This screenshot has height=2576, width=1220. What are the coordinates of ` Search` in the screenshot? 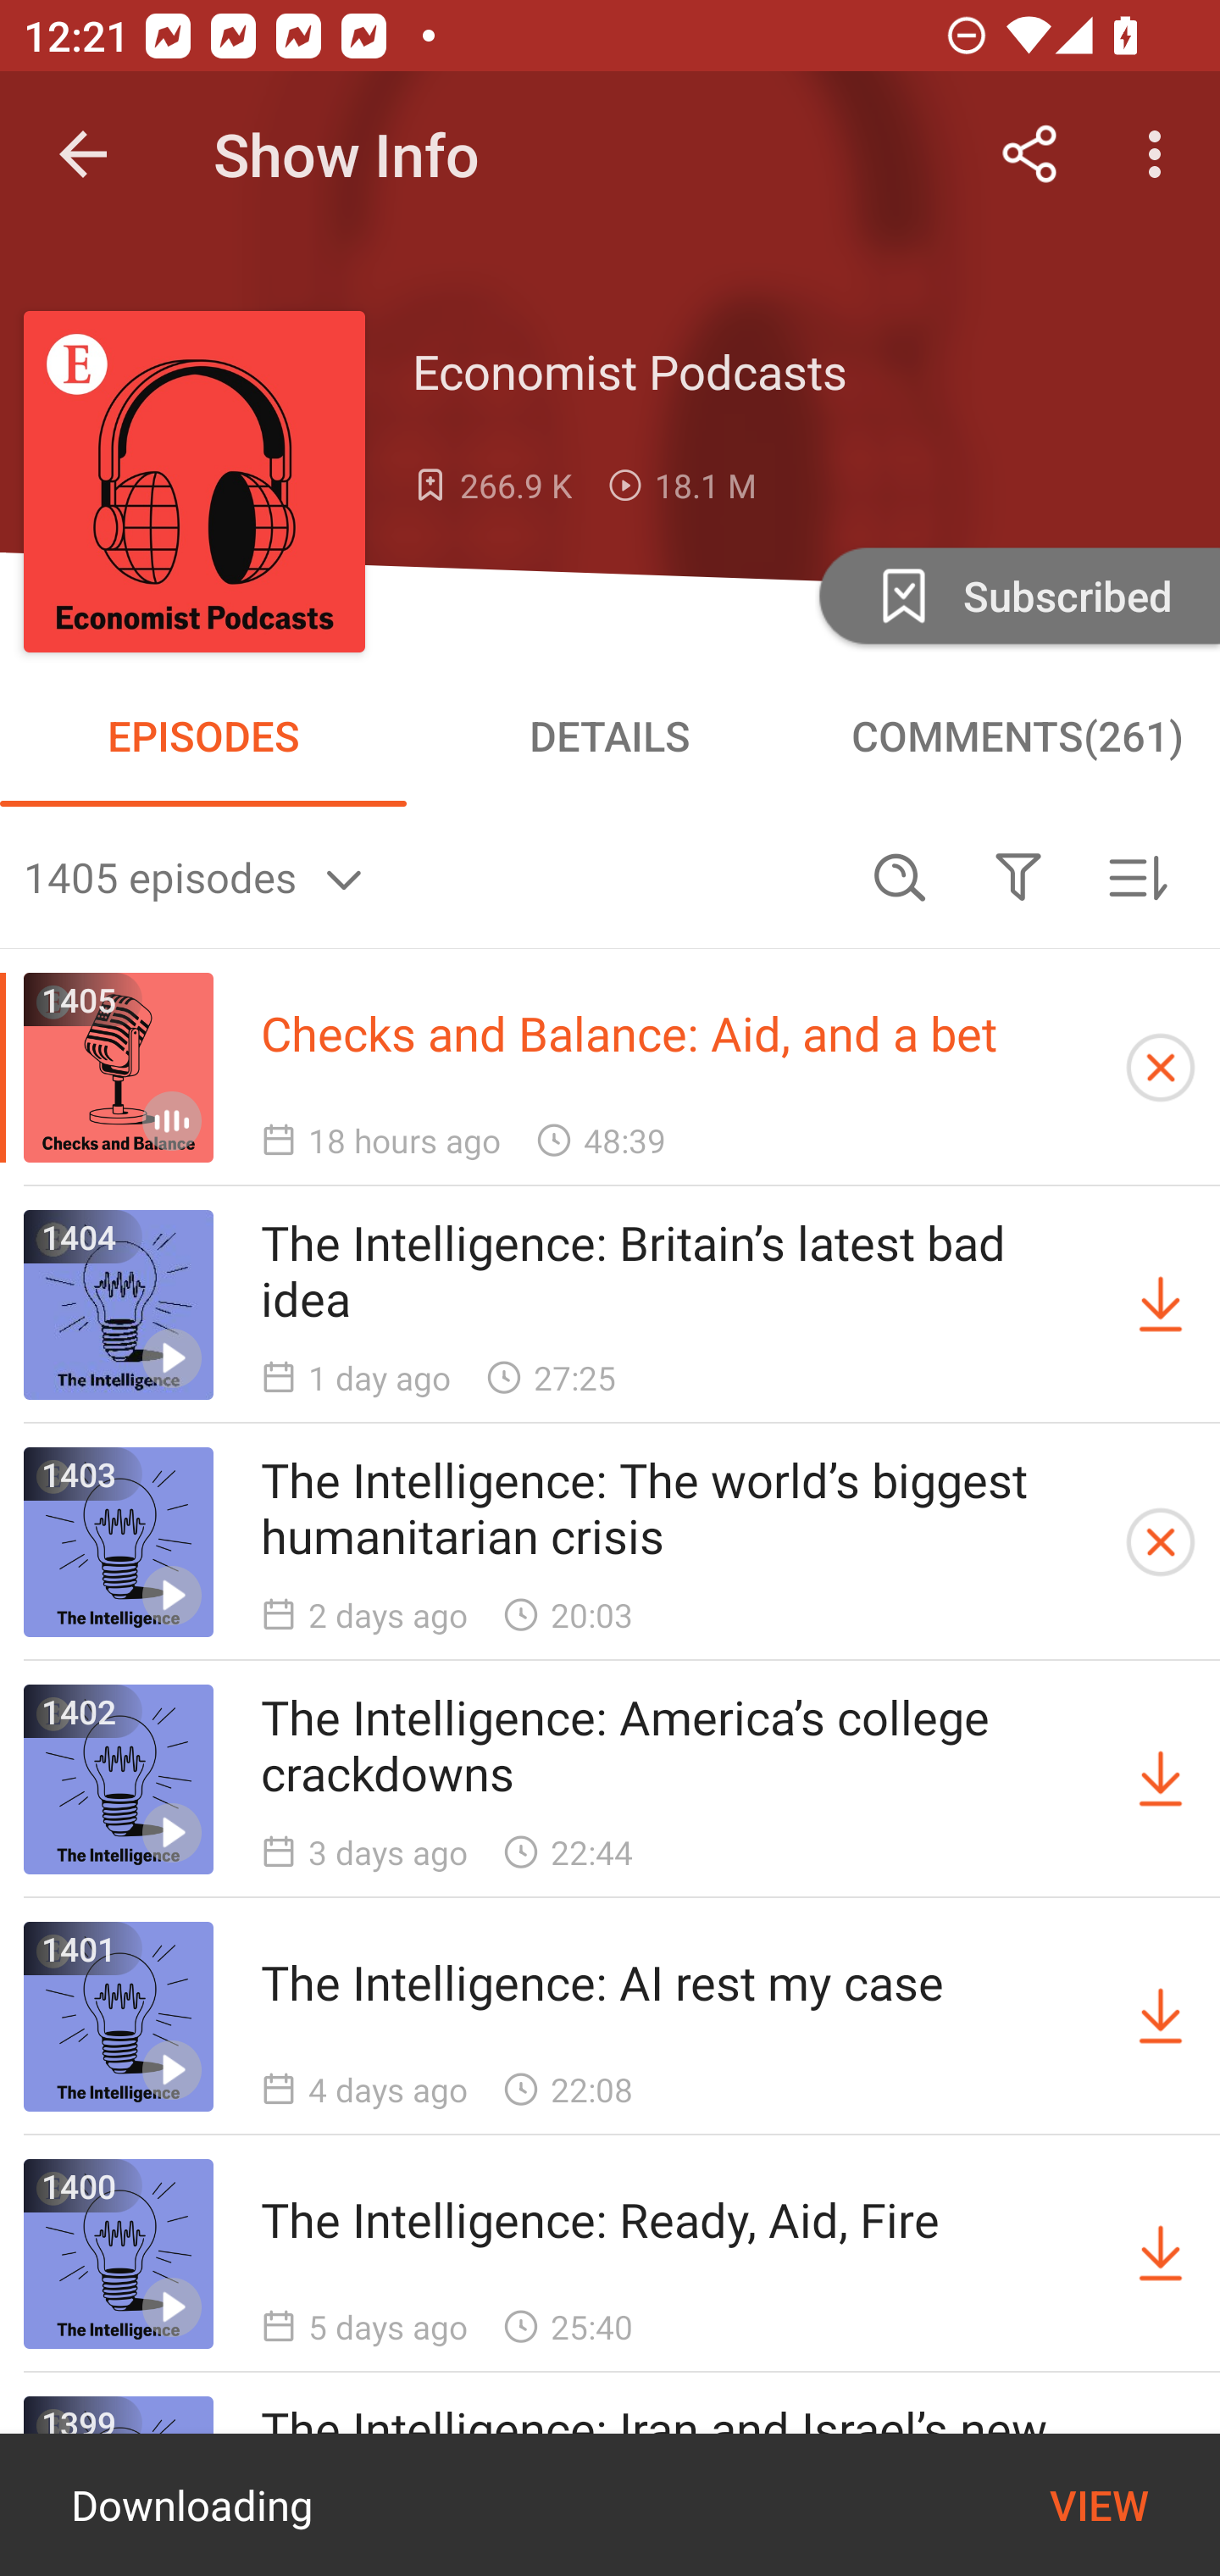 It's located at (900, 876).